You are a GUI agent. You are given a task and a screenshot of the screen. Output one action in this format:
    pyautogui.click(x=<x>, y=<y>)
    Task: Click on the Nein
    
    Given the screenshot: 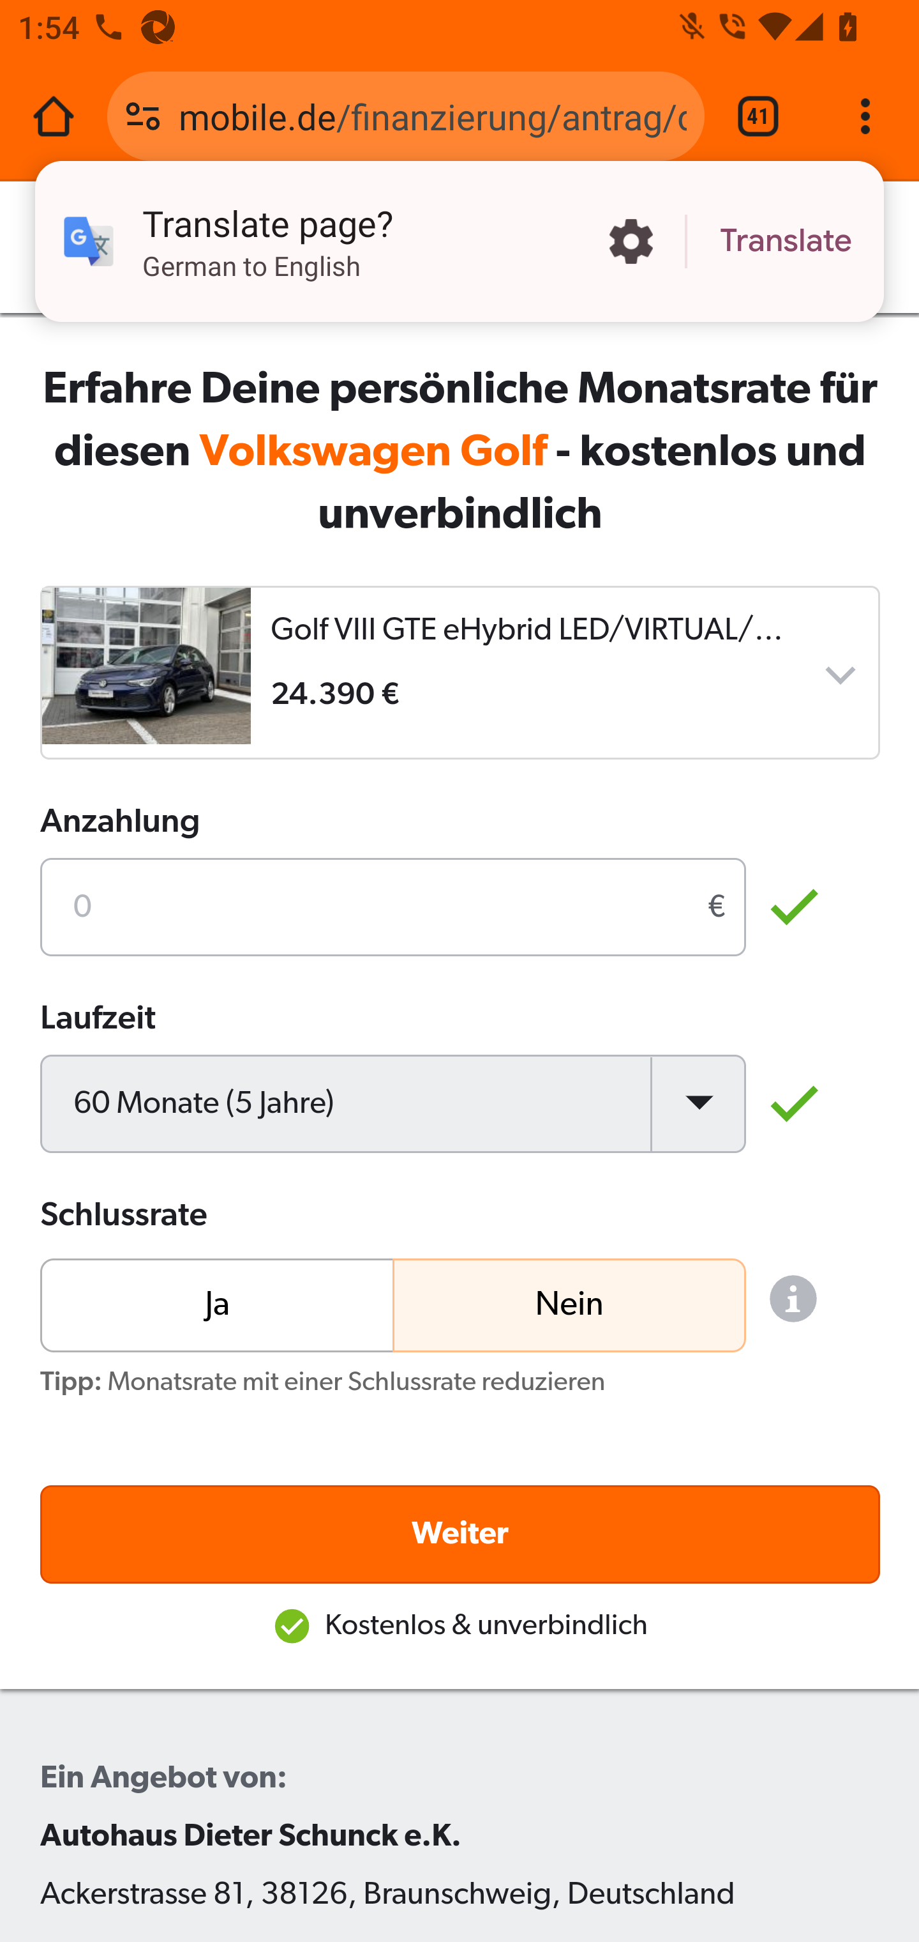 What is the action you would take?
    pyautogui.click(x=568, y=1303)
    